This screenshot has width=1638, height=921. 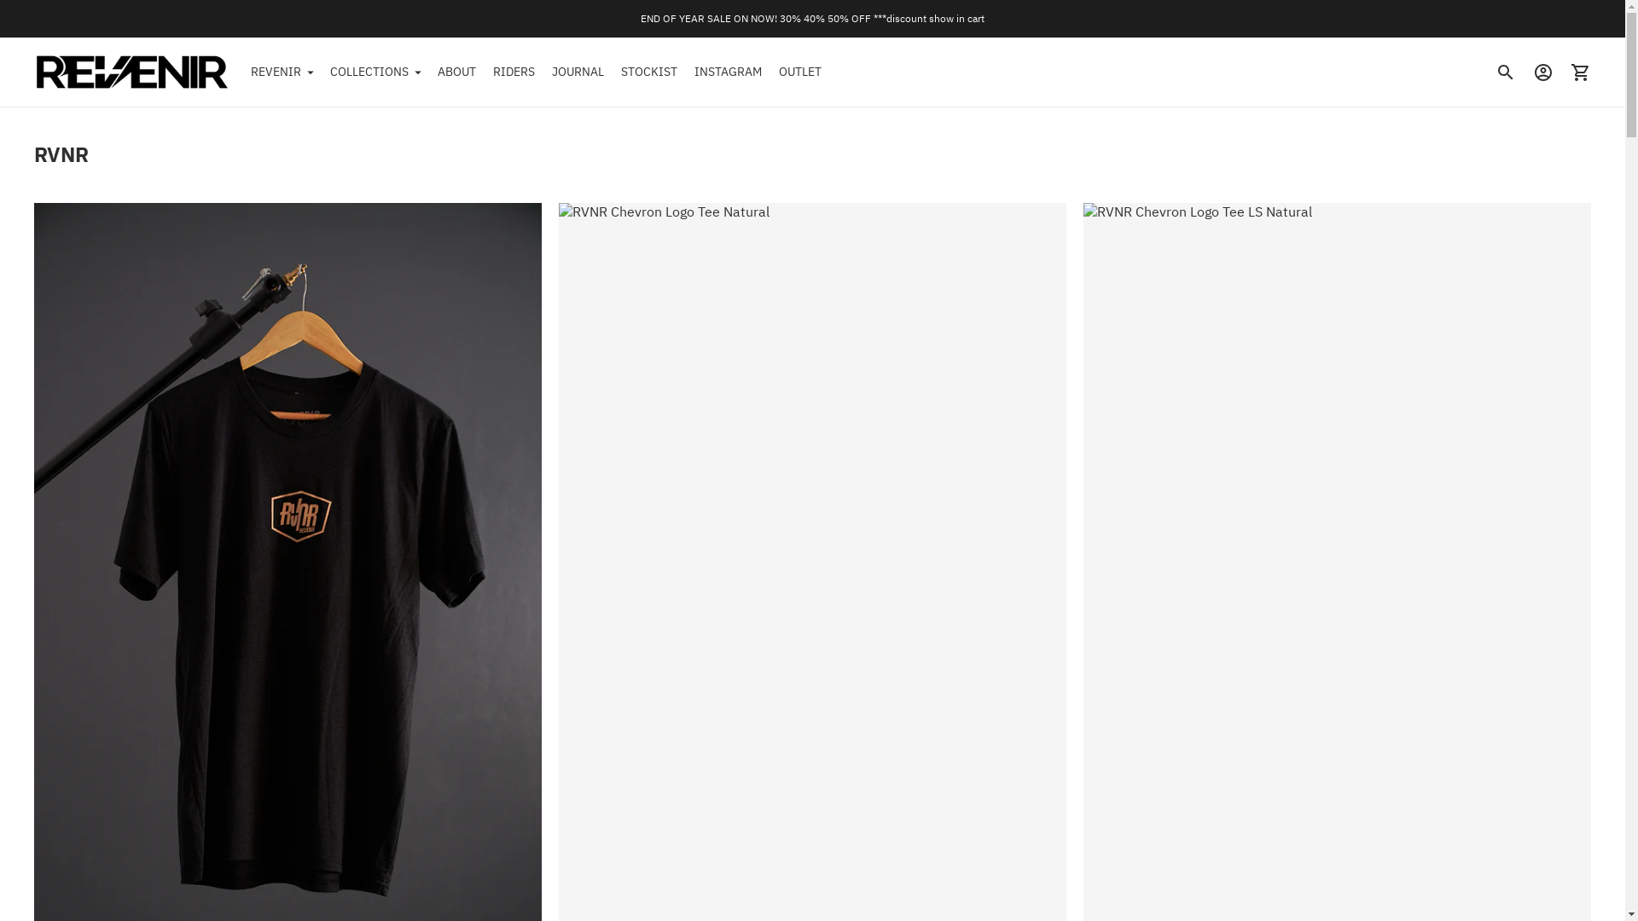 What do you see at coordinates (457, 72) in the screenshot?
I see `ABOUT` at bounding box center [457, 72].